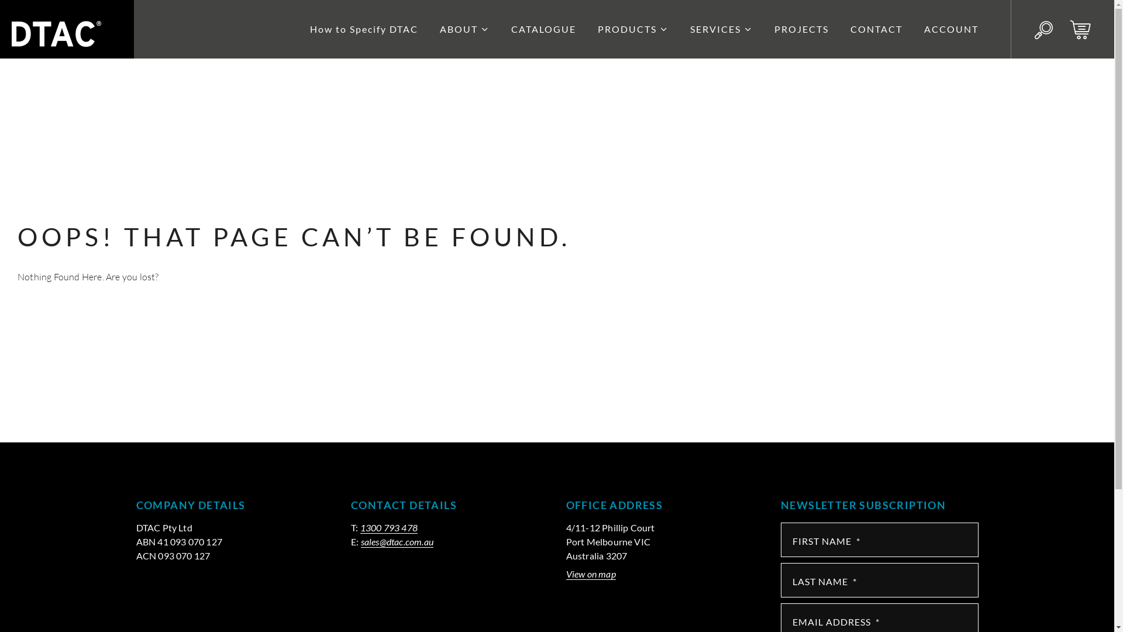 The image size is (1123, 632). What do you see at coordinates (389, 528) in the screenshot?
I see `1300 793 478` at bounding box center [389, 528].